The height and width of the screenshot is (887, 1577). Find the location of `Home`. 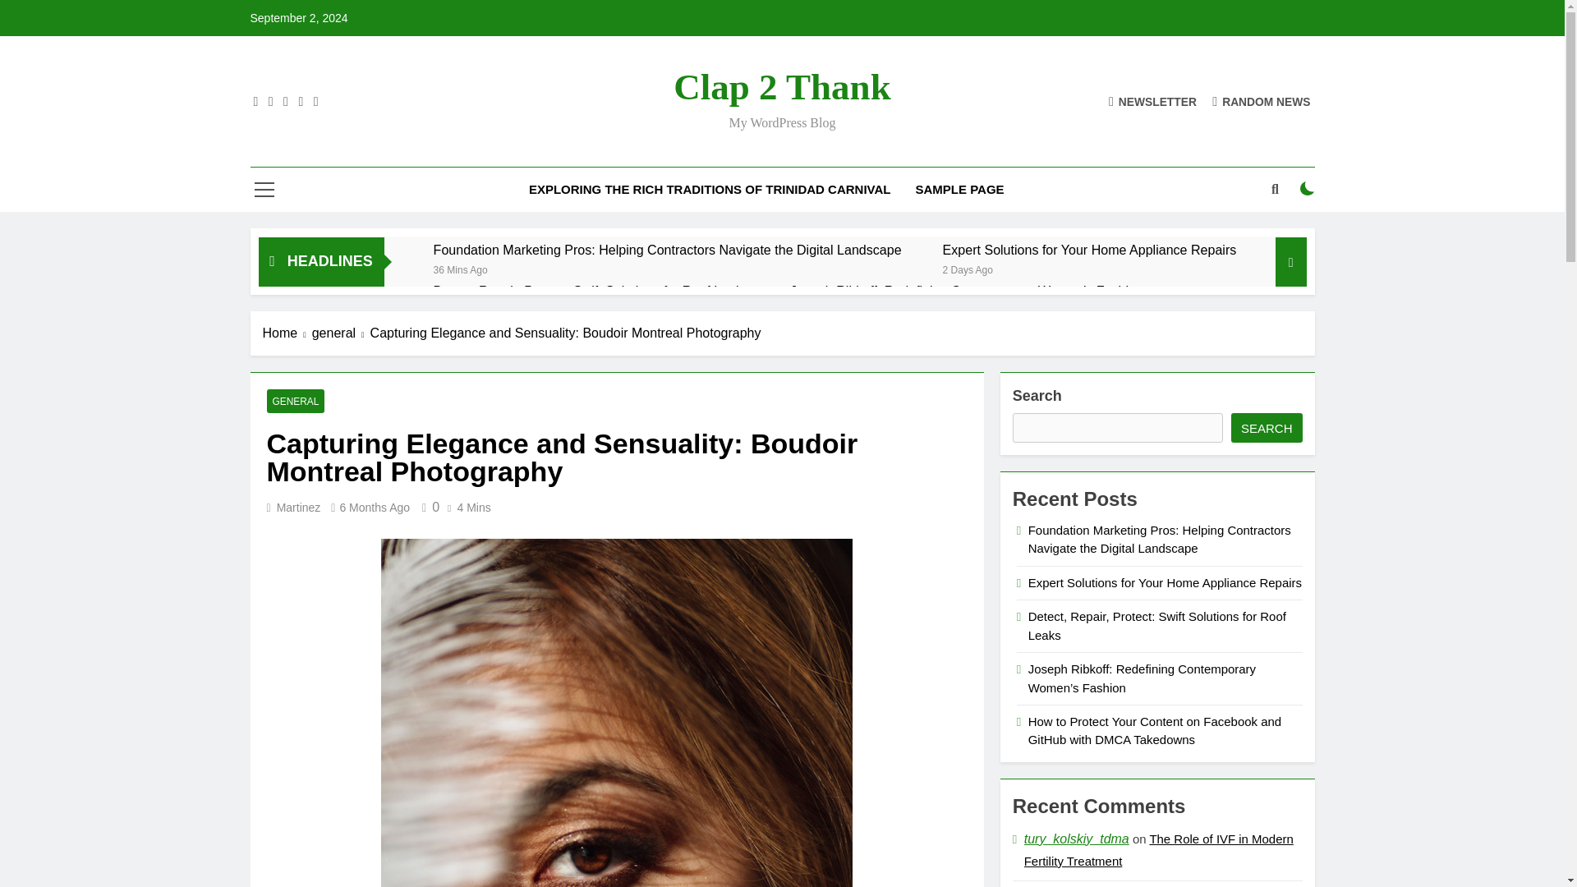

Home is located at coordinates (287, 333).